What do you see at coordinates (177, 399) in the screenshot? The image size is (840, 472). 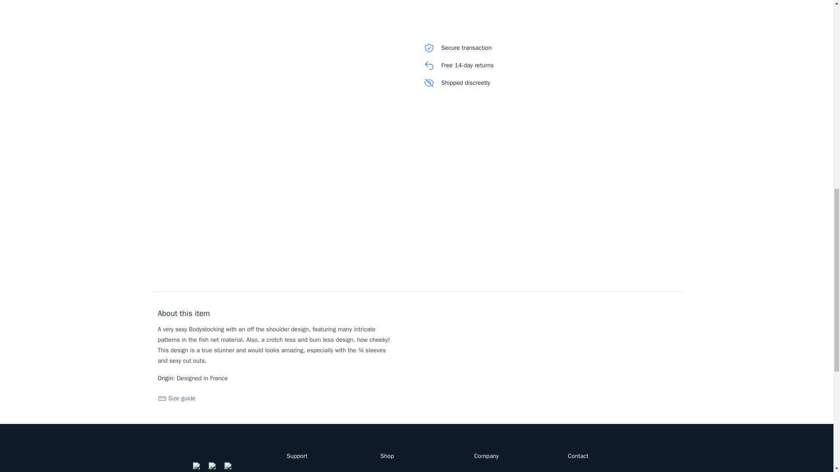 I see `Size guide` at bounding box center [177, 399].